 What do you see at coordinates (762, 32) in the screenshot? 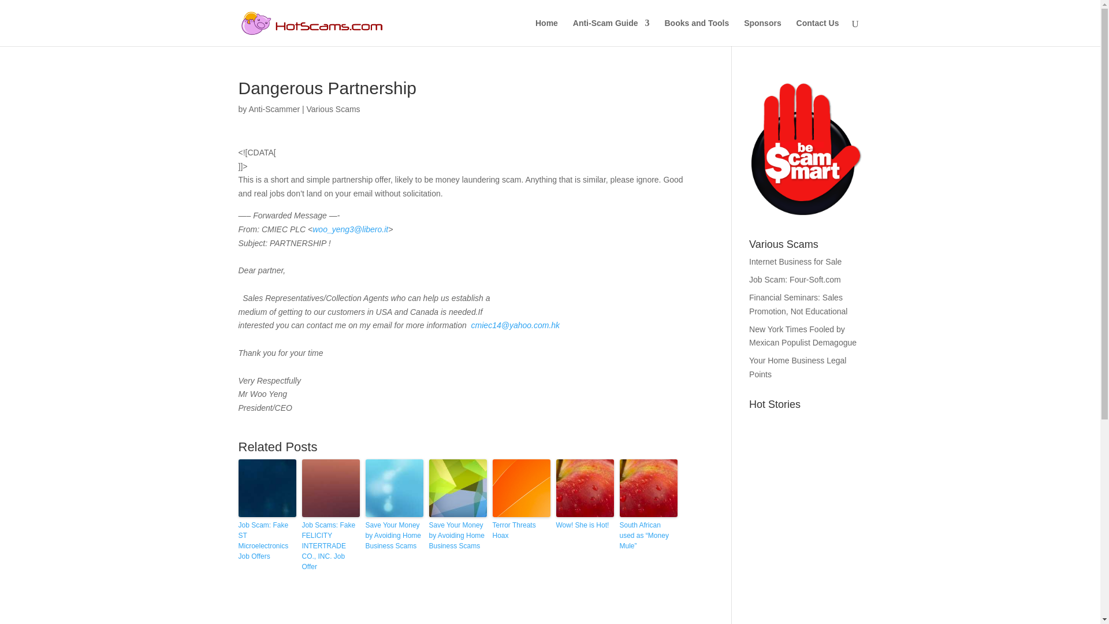
I see `Sponsors` at bounding box center [762, 32].